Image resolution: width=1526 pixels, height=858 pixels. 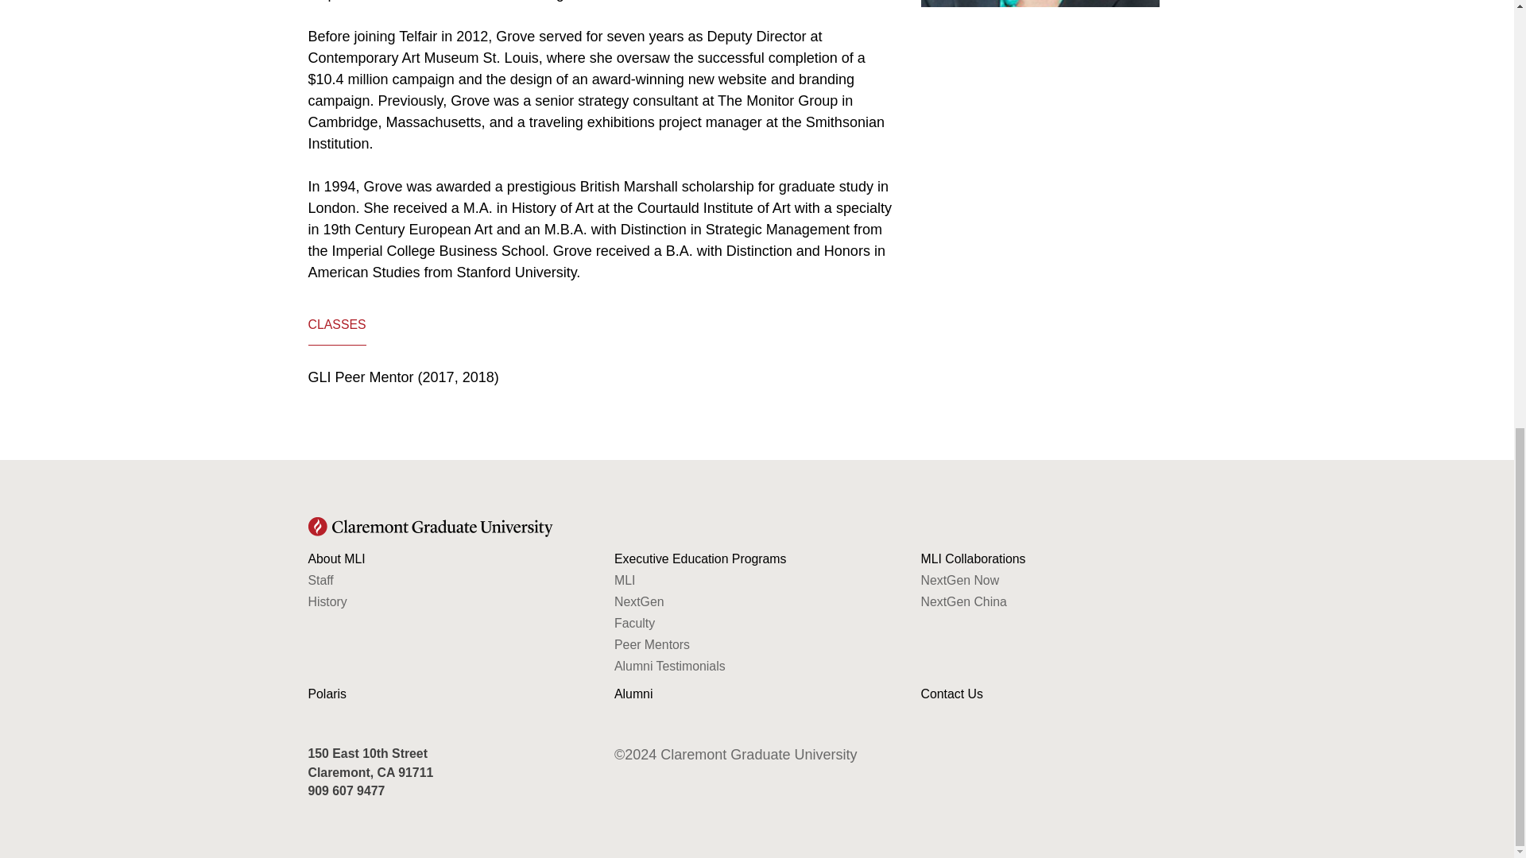 What do you see at coordinates (450, 558) in the screenshot?
I see `About MLI` at bounding box center [450, 558].